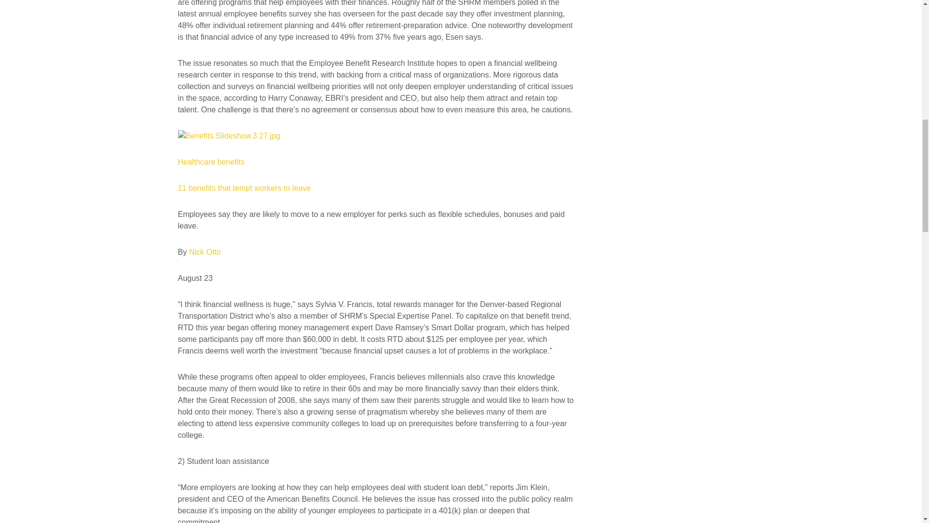 This screenshot has height=523, width=929. I want to click on 11 benefits that tempt workers to leave, so click(245, 188).